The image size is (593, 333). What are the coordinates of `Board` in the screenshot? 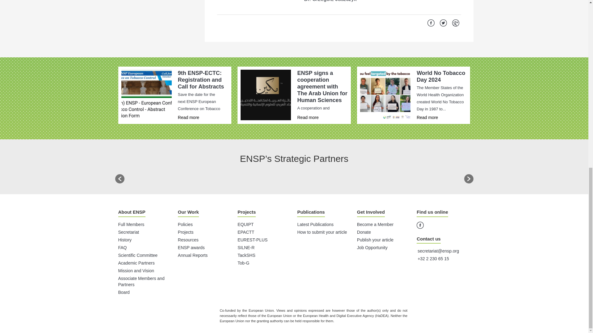 It's located at (124, 292).